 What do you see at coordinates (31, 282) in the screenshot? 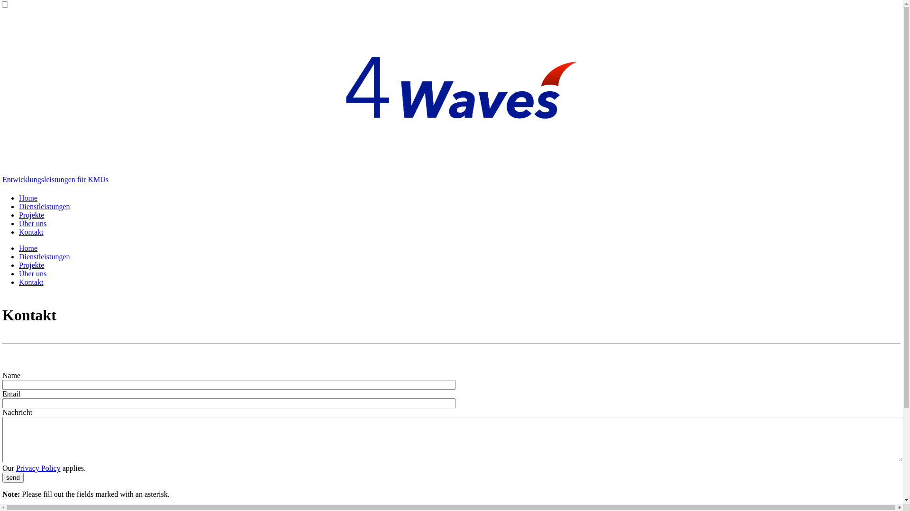
I see `Kontakt` at bounding box center [31, 282].